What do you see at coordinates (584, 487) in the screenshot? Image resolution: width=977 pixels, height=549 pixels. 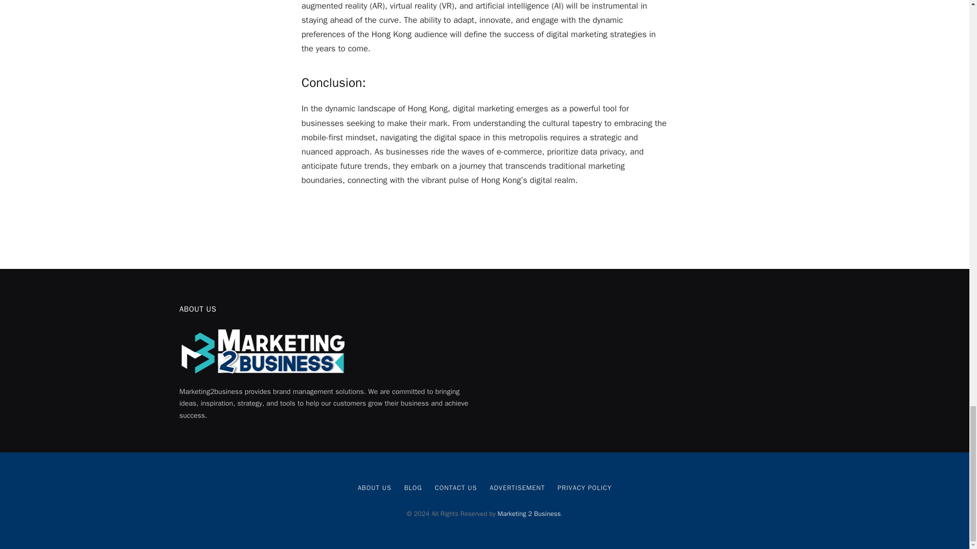 I see `PRIVACY POLICY` at bounding box center [584, 487].